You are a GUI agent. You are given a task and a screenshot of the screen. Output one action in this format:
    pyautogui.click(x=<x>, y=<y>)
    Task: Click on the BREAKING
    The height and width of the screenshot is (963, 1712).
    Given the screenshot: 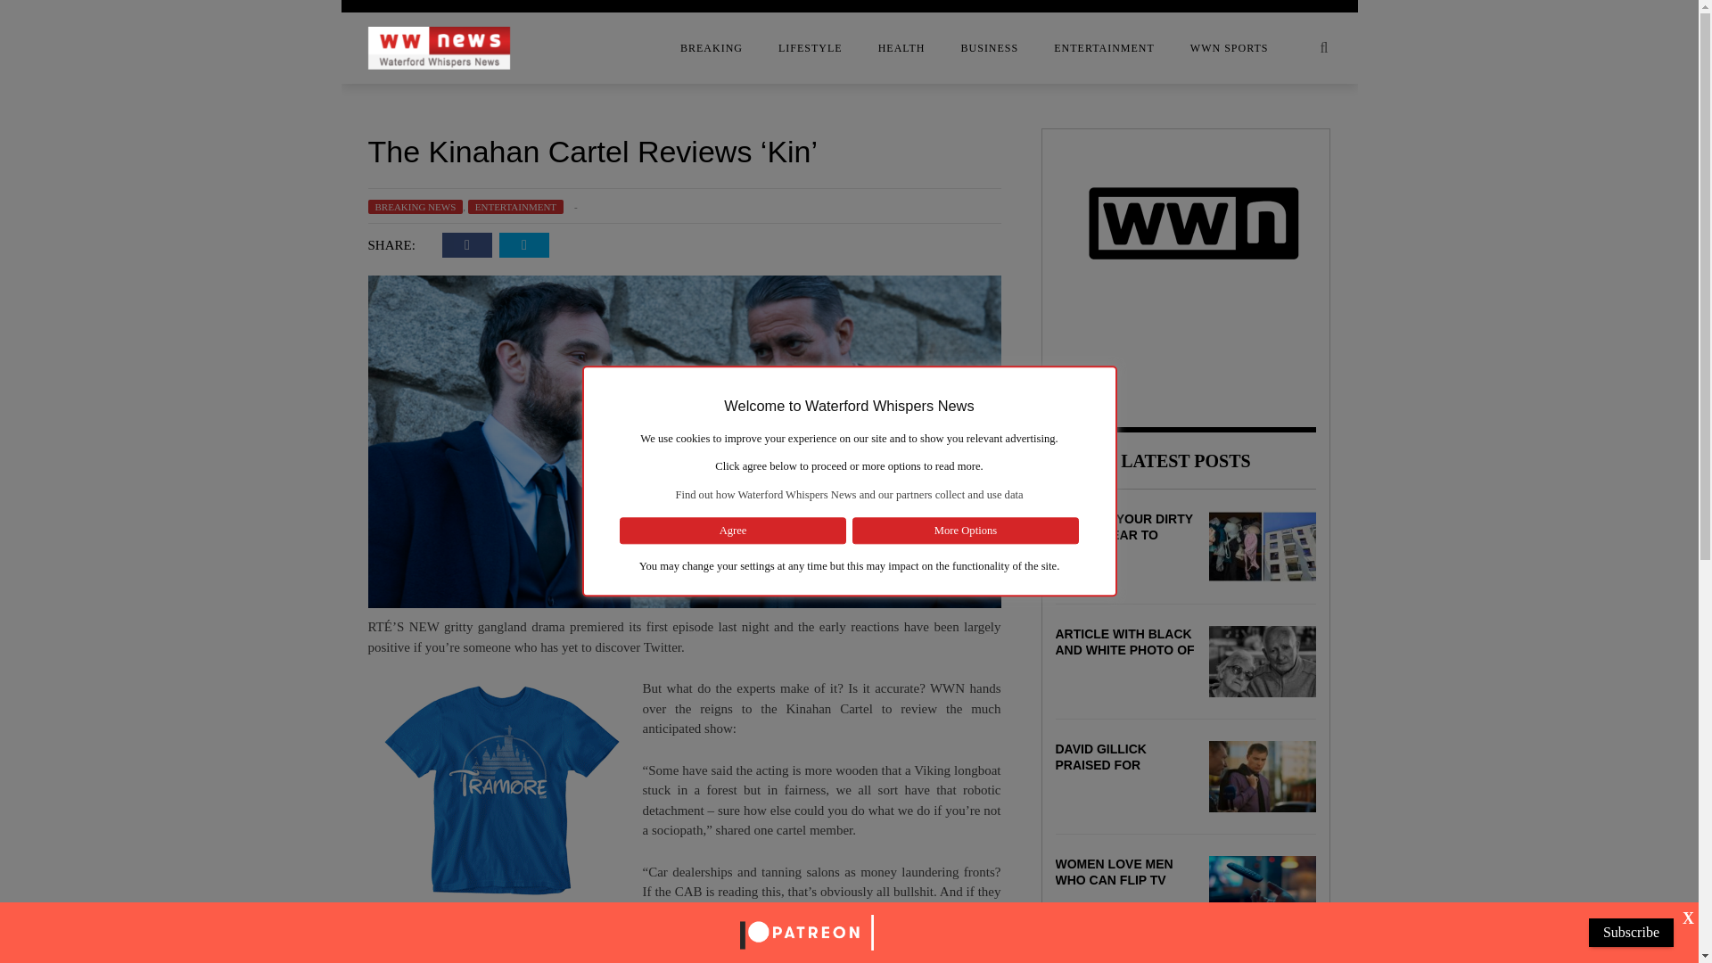 What is the action you would take?
    pyautogui.click(x=712, y=48)
    